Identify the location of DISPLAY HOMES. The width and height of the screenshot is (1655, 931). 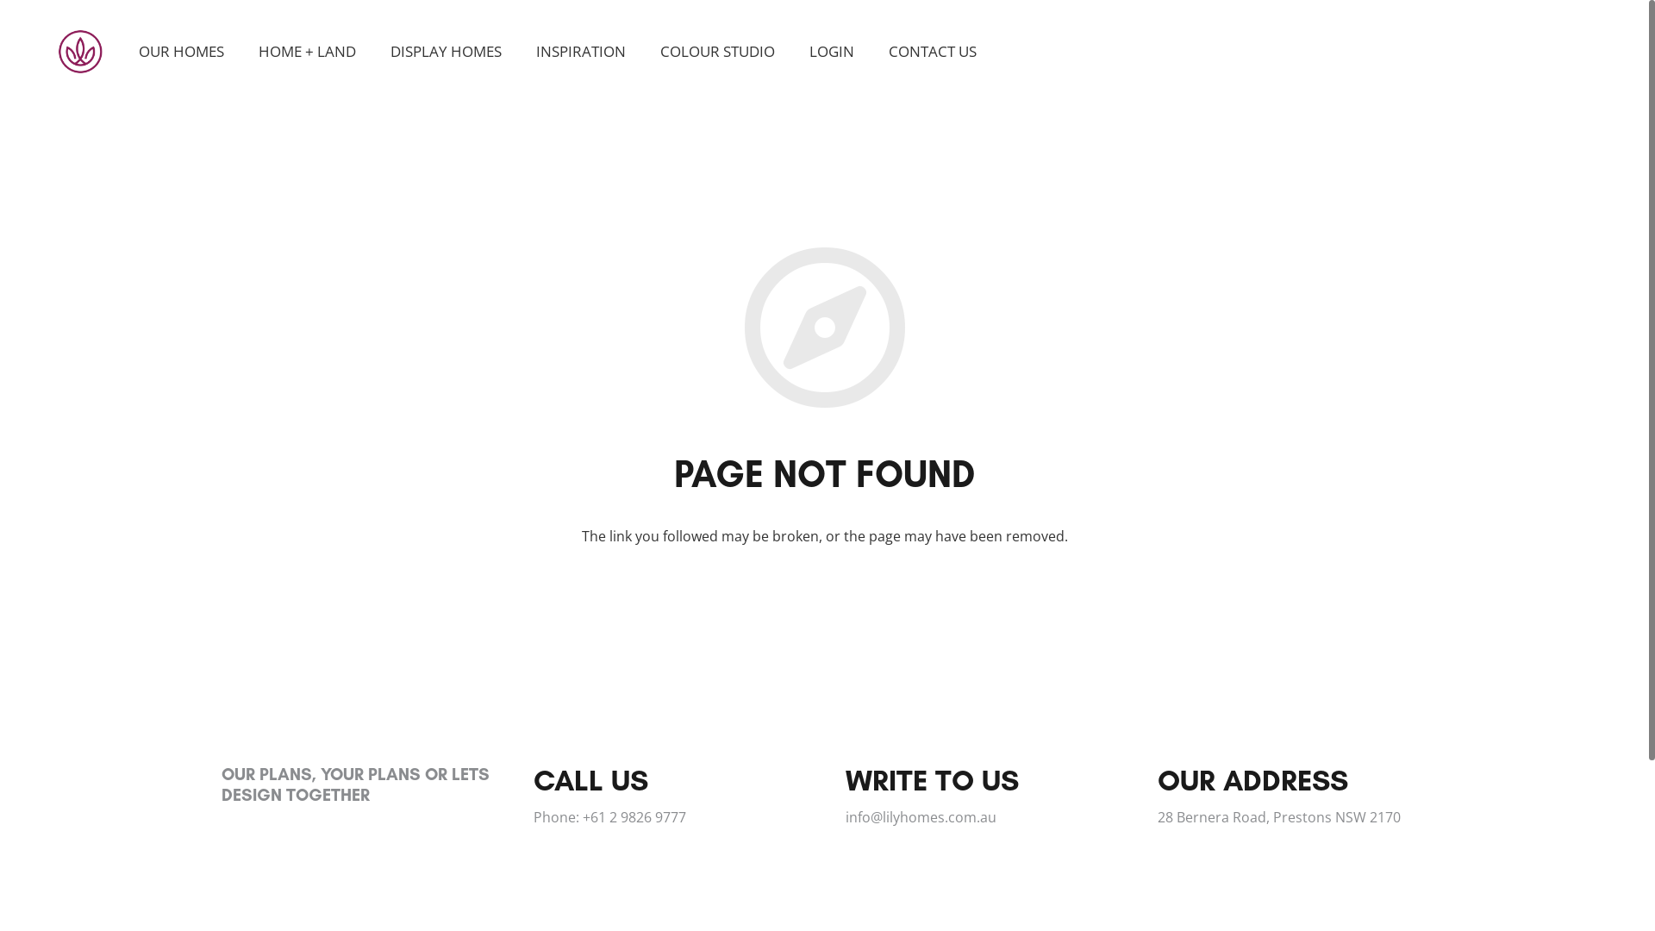
(447, 52).